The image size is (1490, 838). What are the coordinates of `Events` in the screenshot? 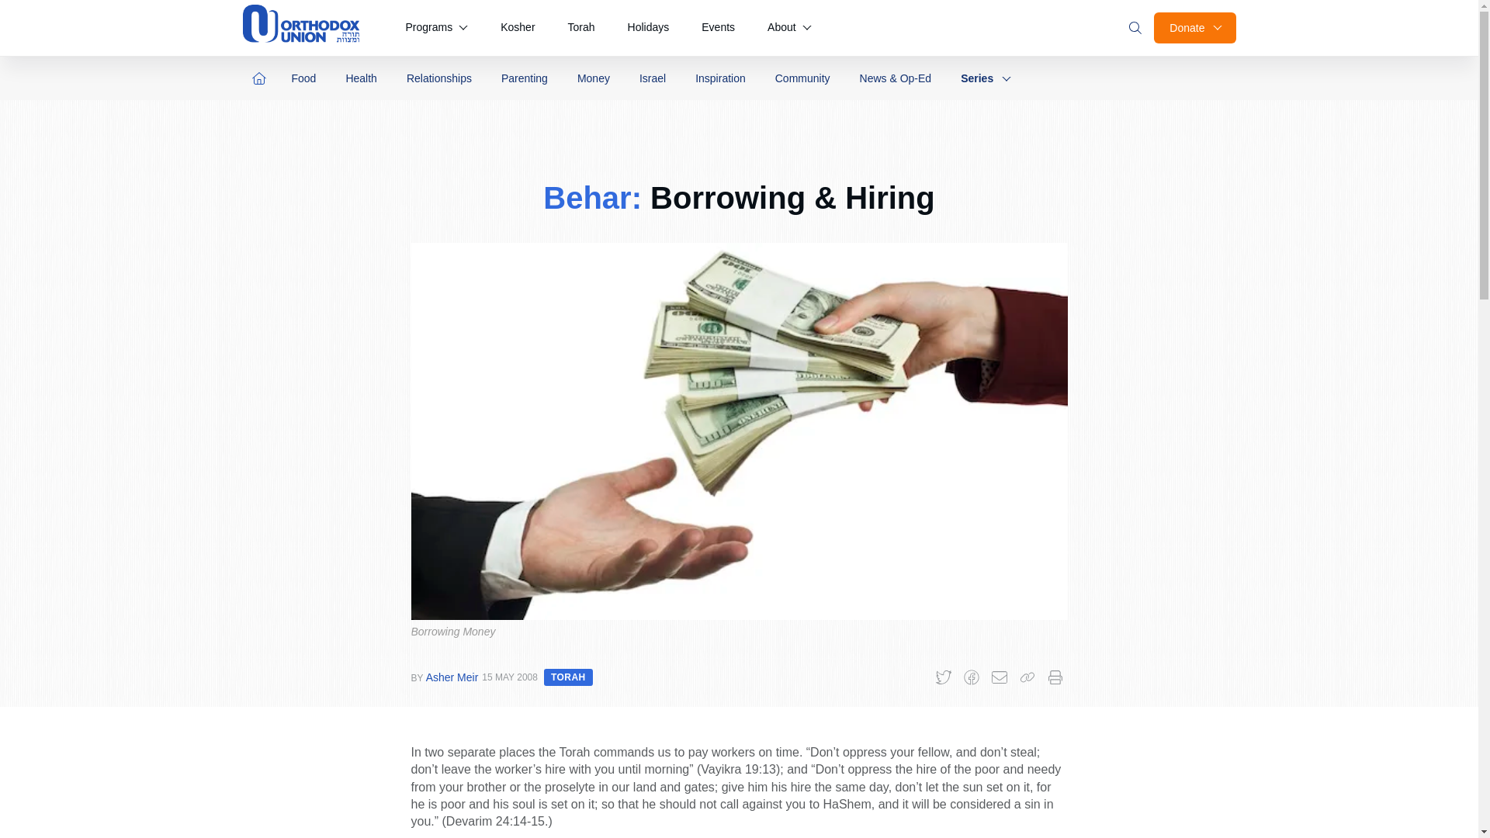 It's located at (718, 28).